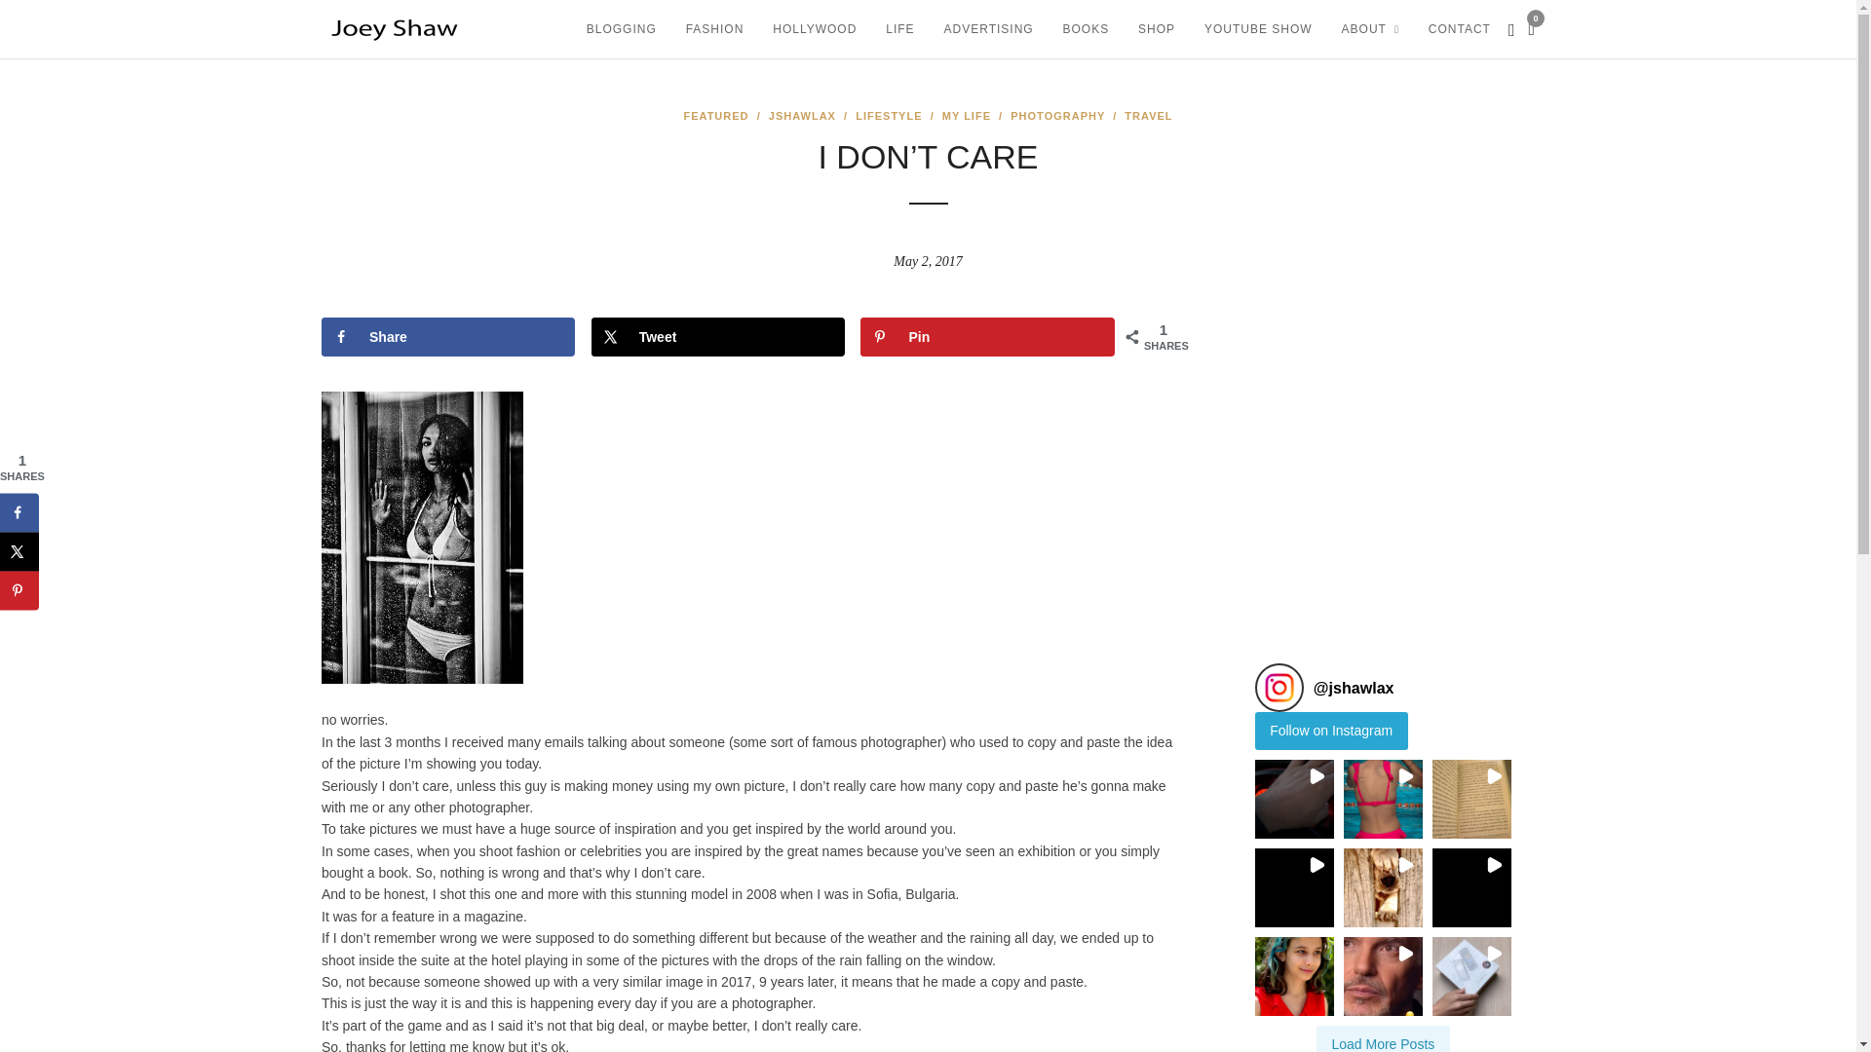 The image size is (1871, 1052). I want to click on Share on Facebook, so click(448, 337).